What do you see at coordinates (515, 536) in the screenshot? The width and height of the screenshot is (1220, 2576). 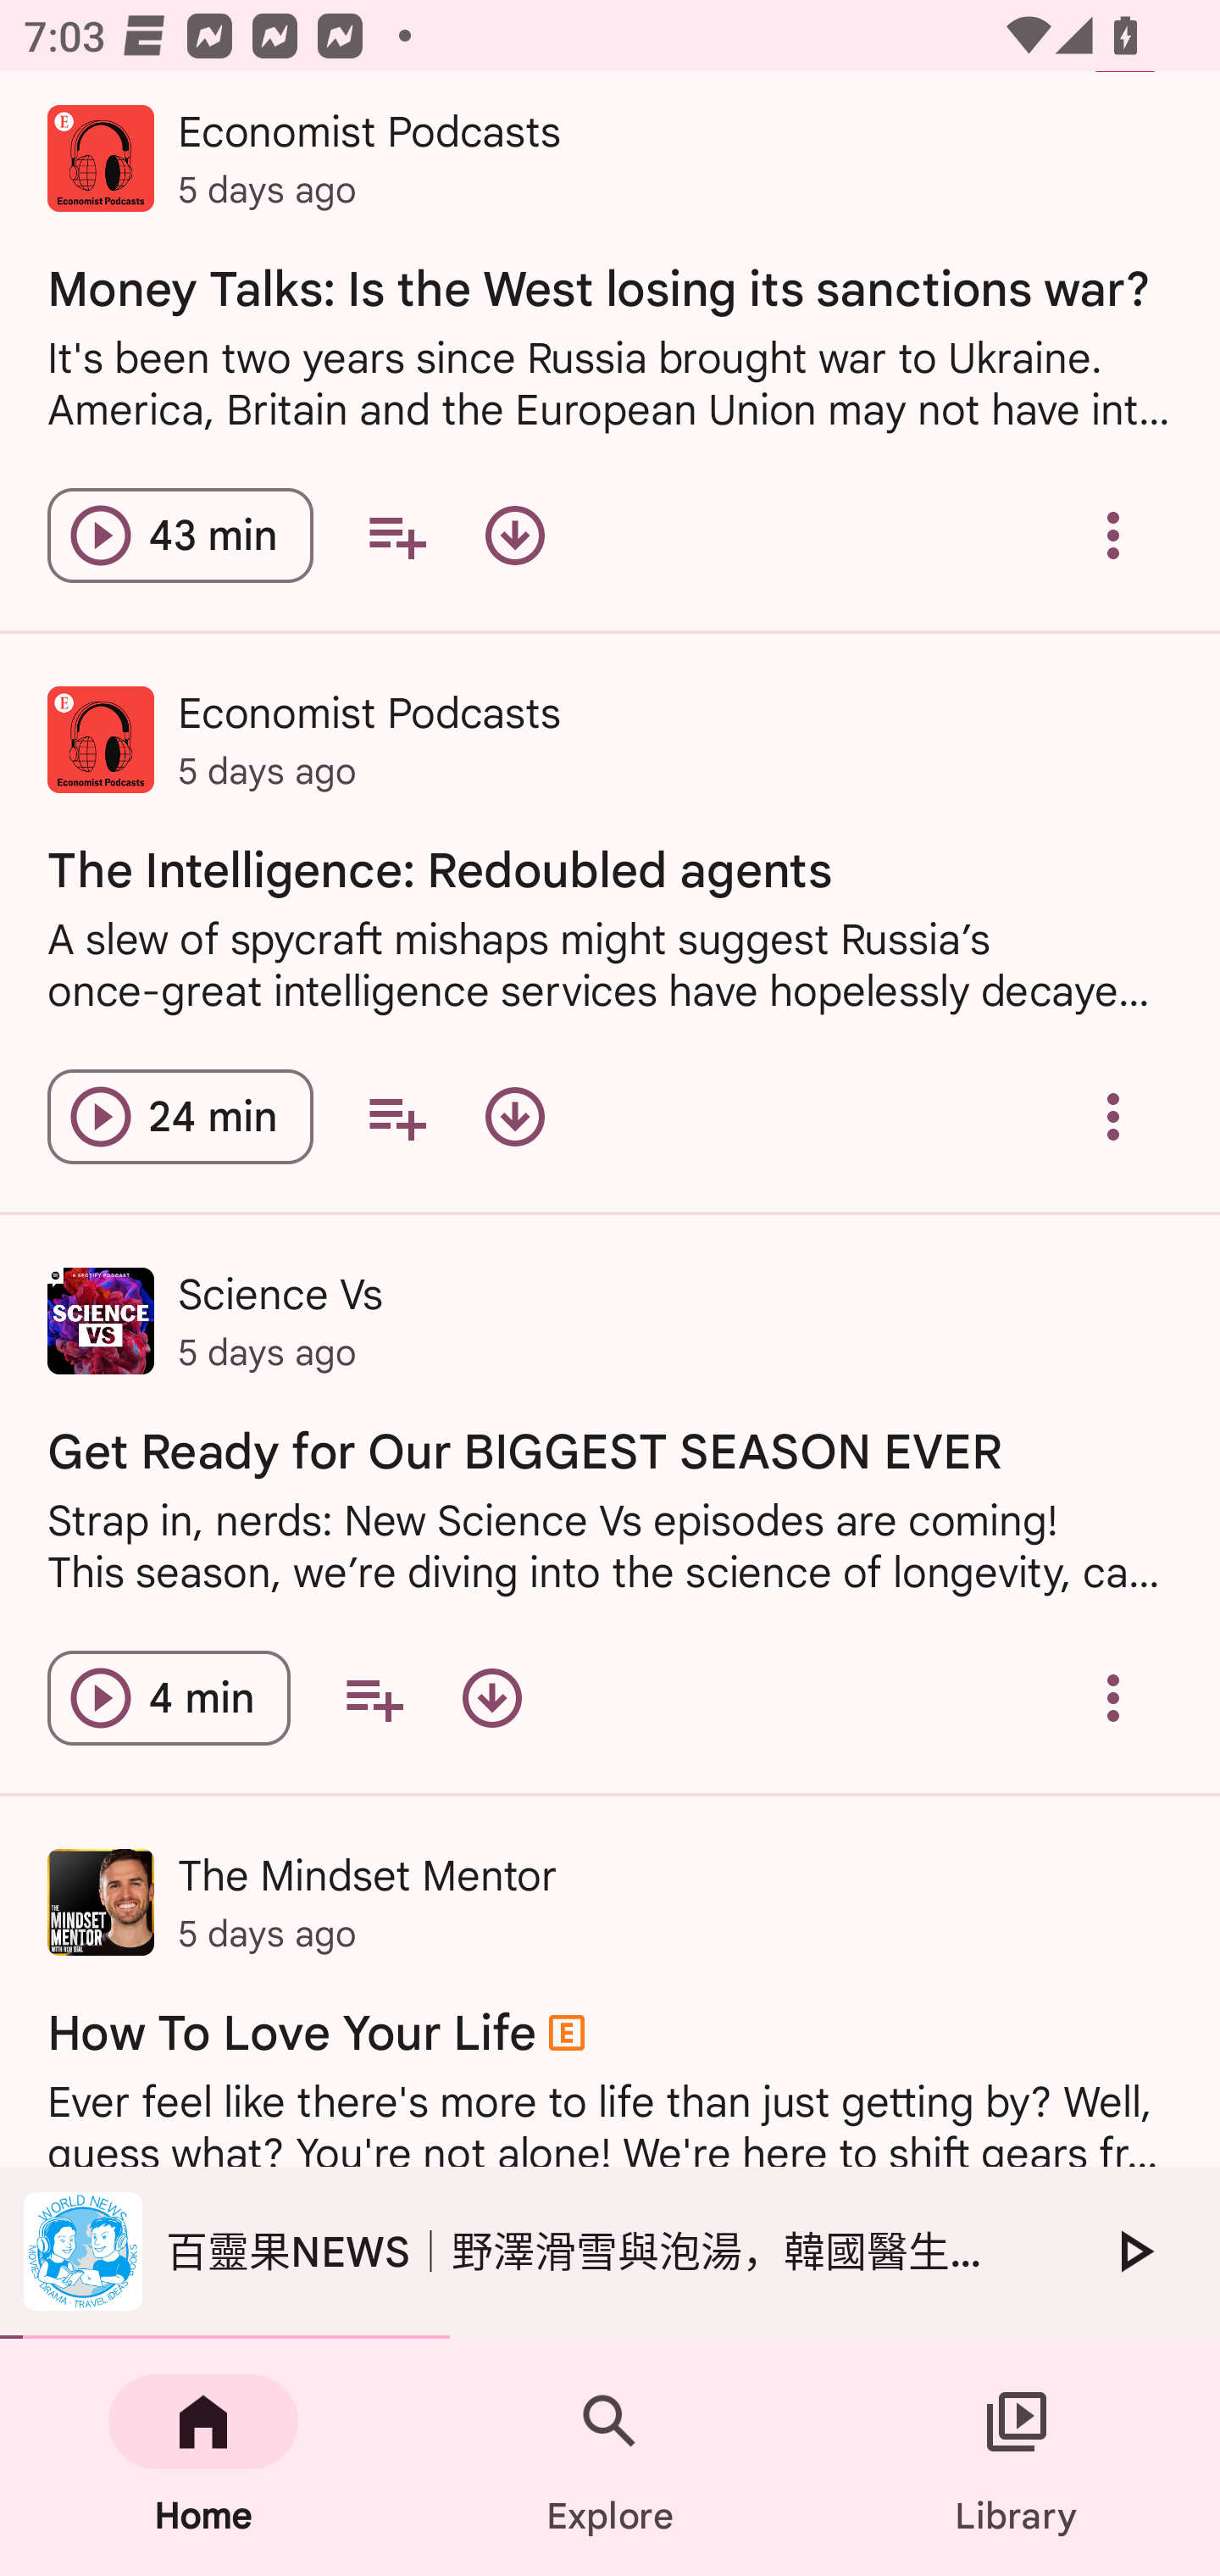 I see `Download episode` at bounding box center [515, 536].